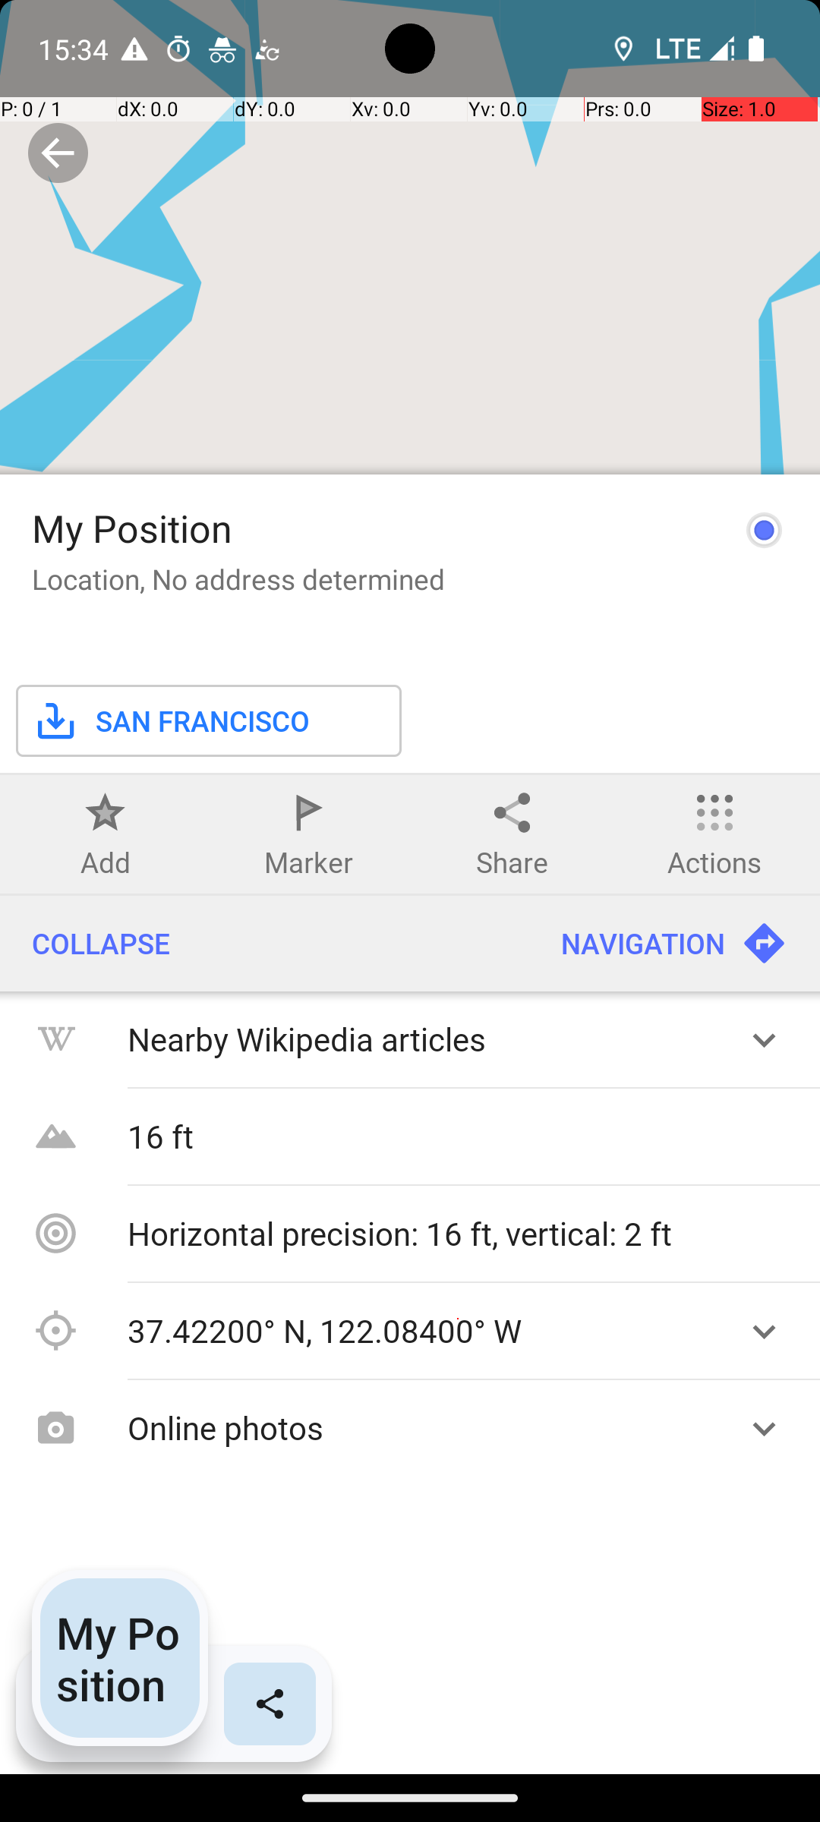 This screenshot has height=1822, width=820. Describe the element at coordinates (238, 578) in the screenshot. I see `Location, No address determined` at that location.